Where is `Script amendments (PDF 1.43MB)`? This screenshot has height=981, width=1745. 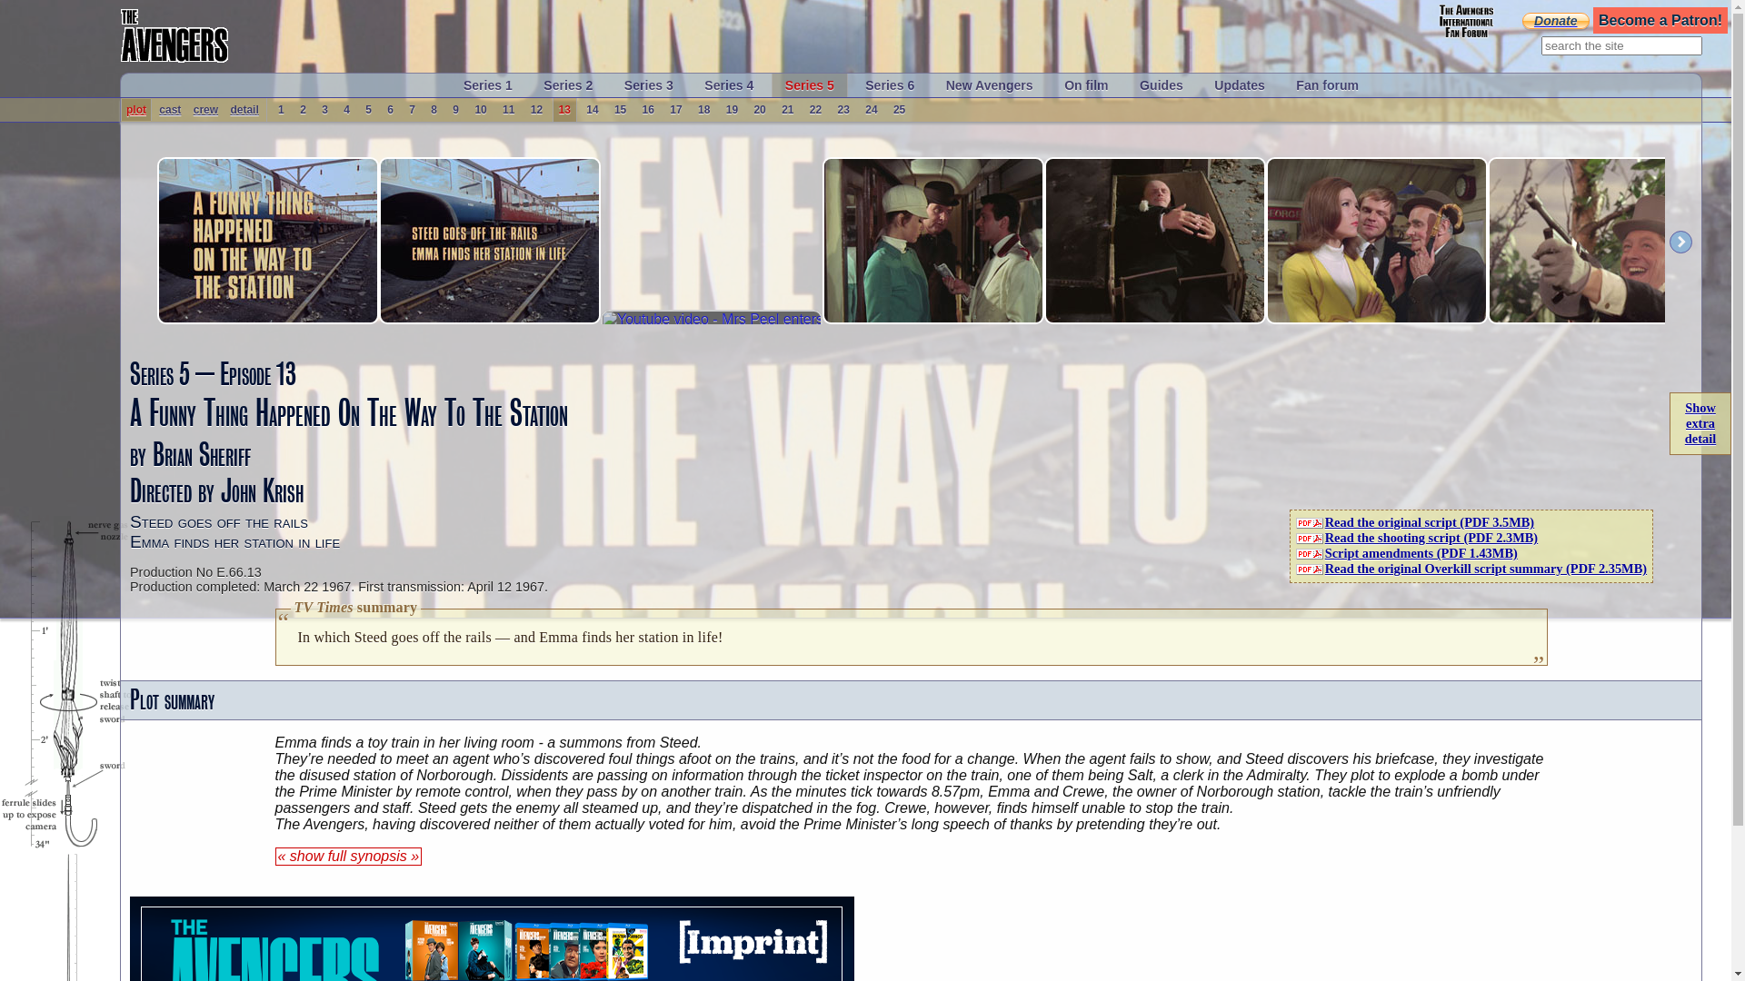
Script amendments (PDF 1.43MB) is located at coordinates (1407, 553).